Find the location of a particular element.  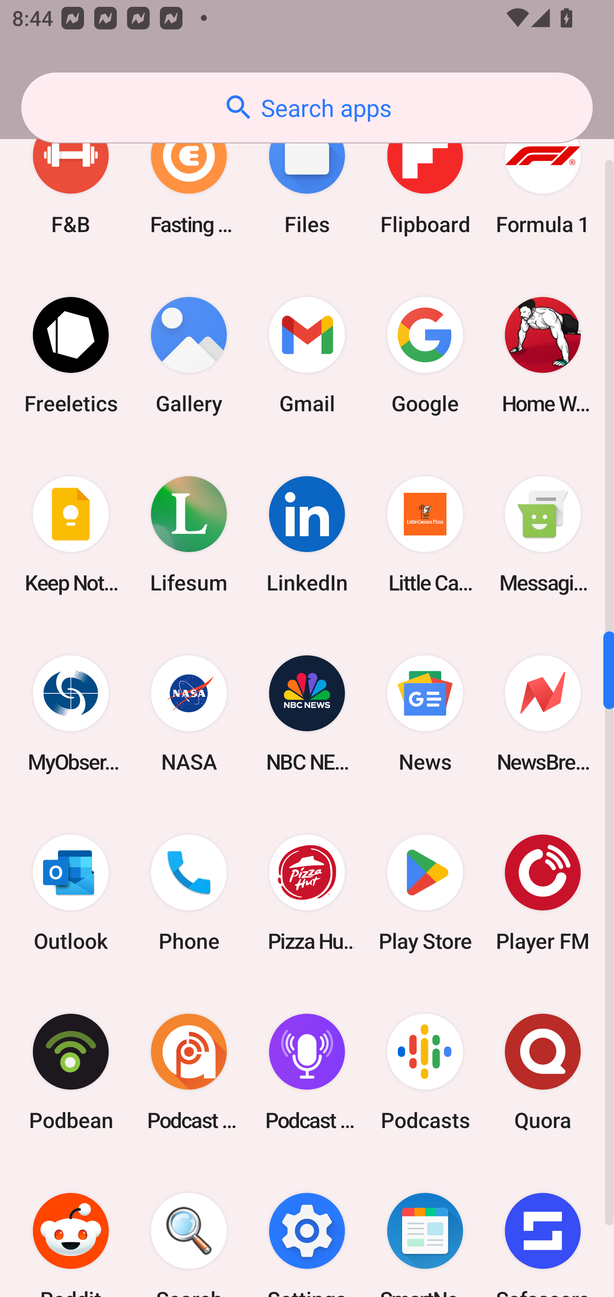

Play Store is located at coordinates (425, 893).